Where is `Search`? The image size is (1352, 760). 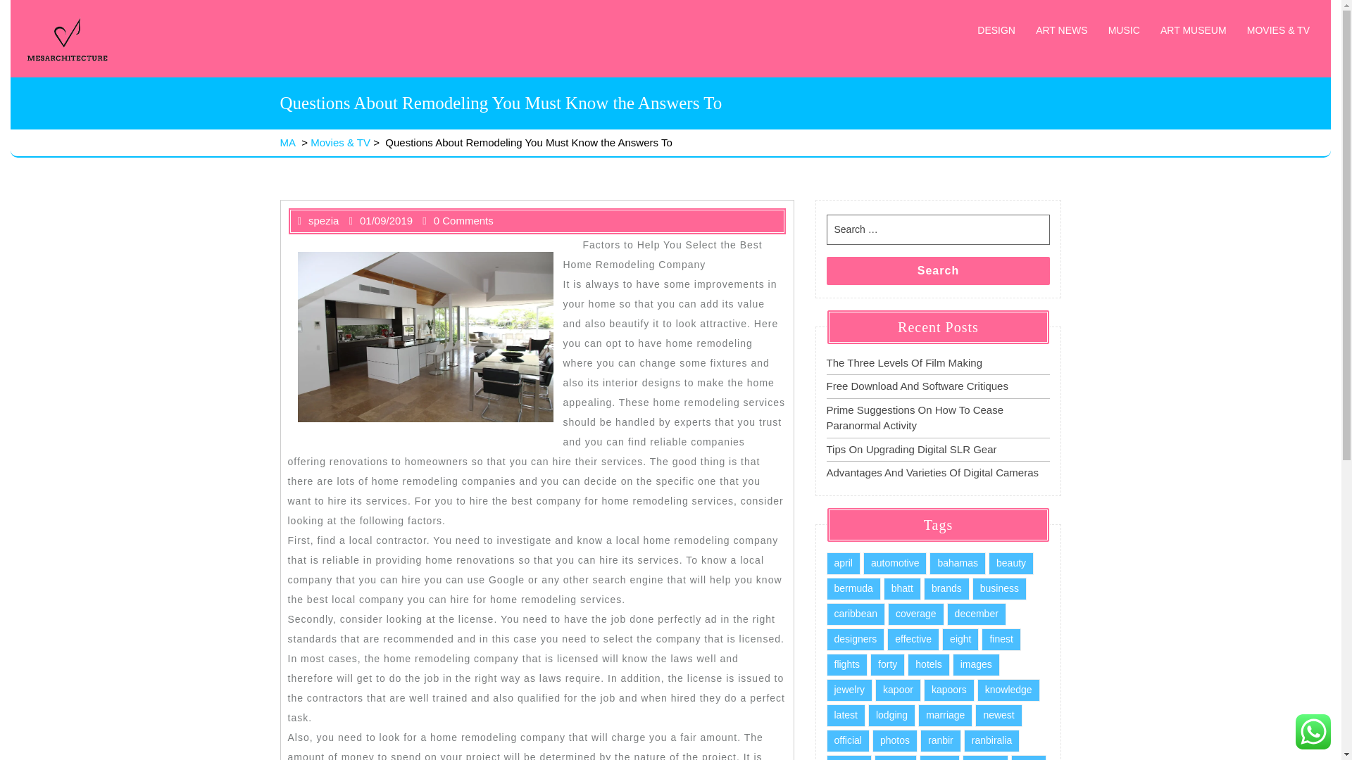 Search is located at coordinates (938, 270).